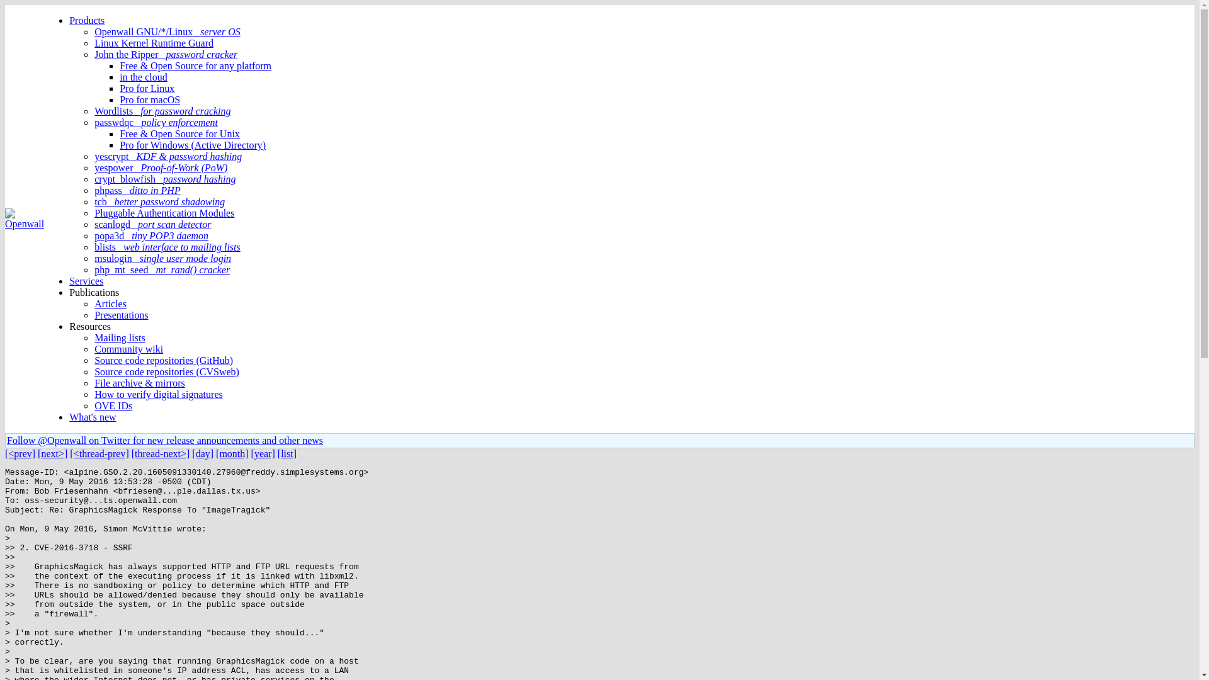  What do you see at coordinates (86, 281) in the screenshot?
I see `Services` at bounding box center [86, 281].